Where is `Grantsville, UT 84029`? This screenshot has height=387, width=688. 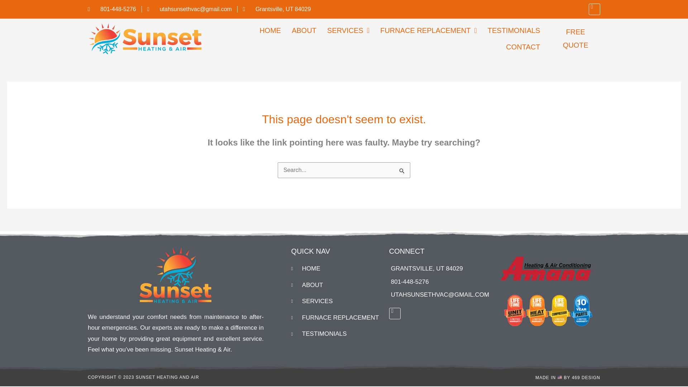 Grantsville, UT 84029 is located at coordinates (277, 9).